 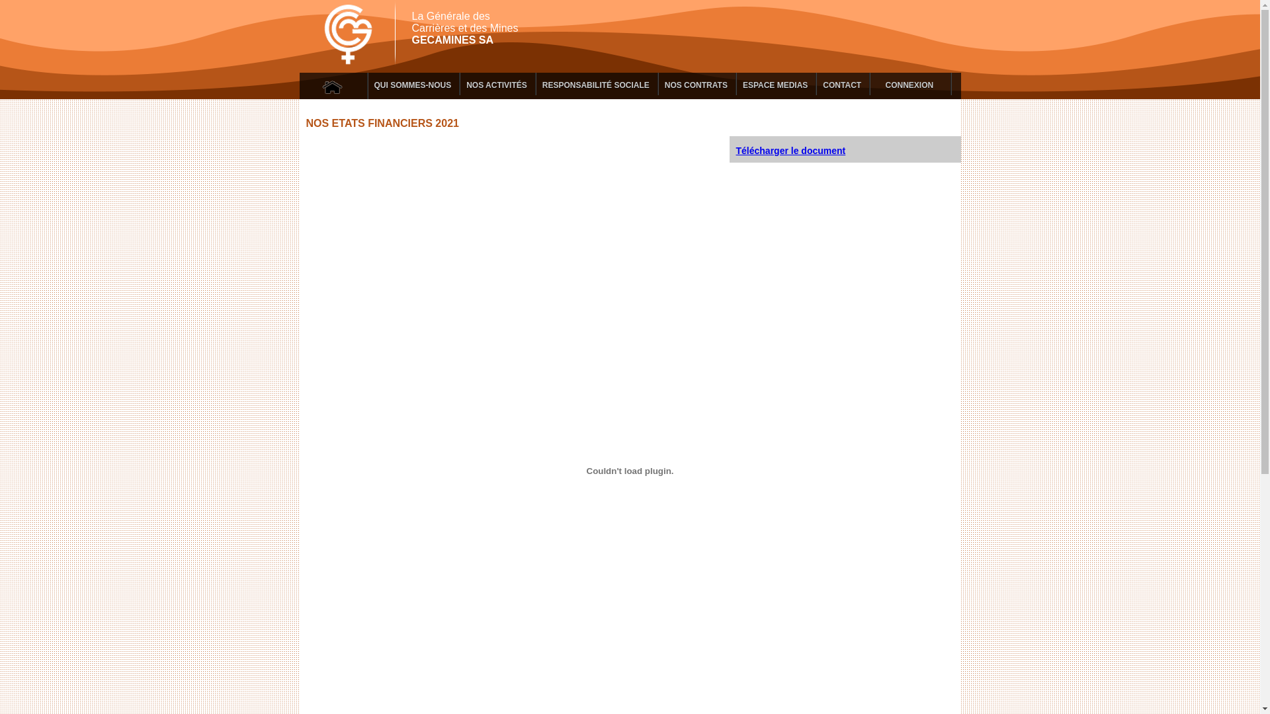 What do you see at coordinates (414, 84) in the screenshot?
I see `QUI SOMMES-NOUS` at bounding box center [414, 84].